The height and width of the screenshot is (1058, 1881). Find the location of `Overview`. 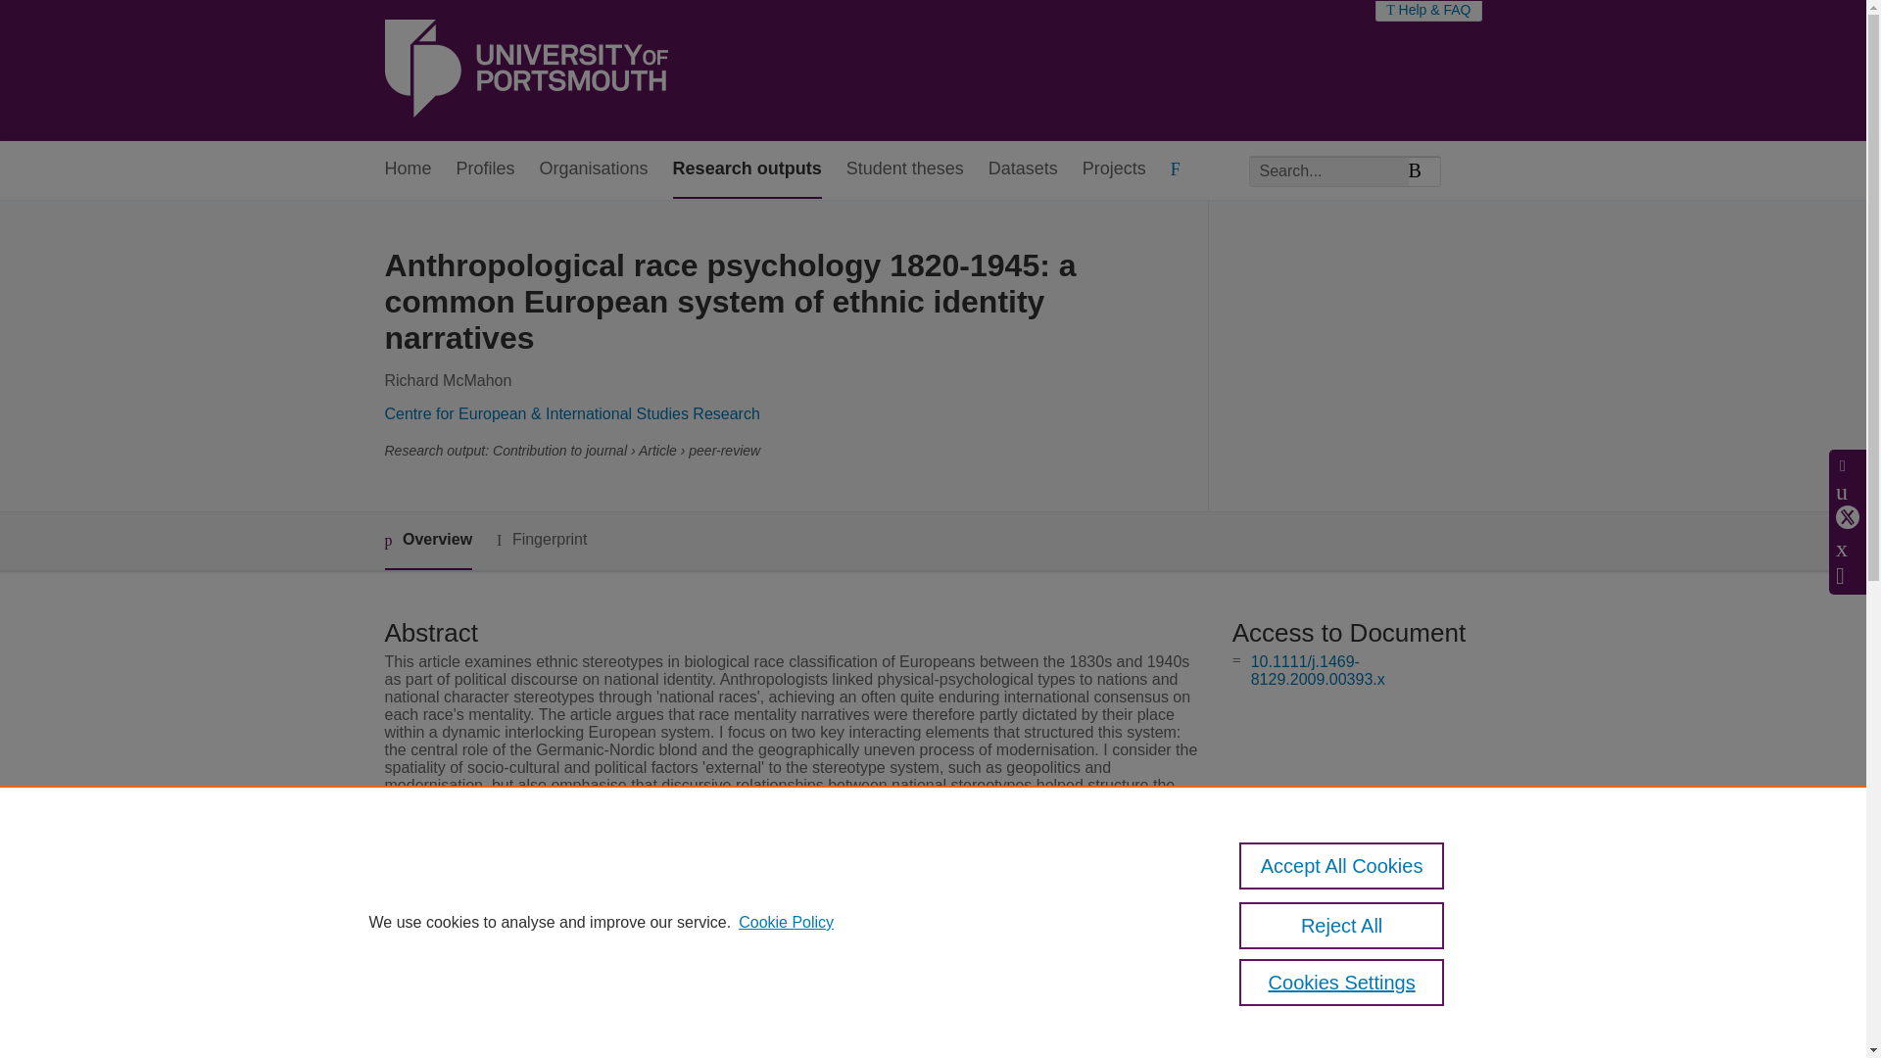

Overview is located at coordinates (427, 541).